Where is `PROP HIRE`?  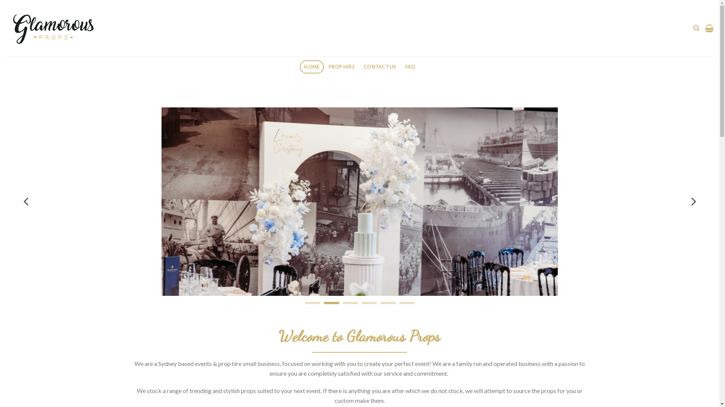 PROP HIRE is located at coordinates (342, 67).